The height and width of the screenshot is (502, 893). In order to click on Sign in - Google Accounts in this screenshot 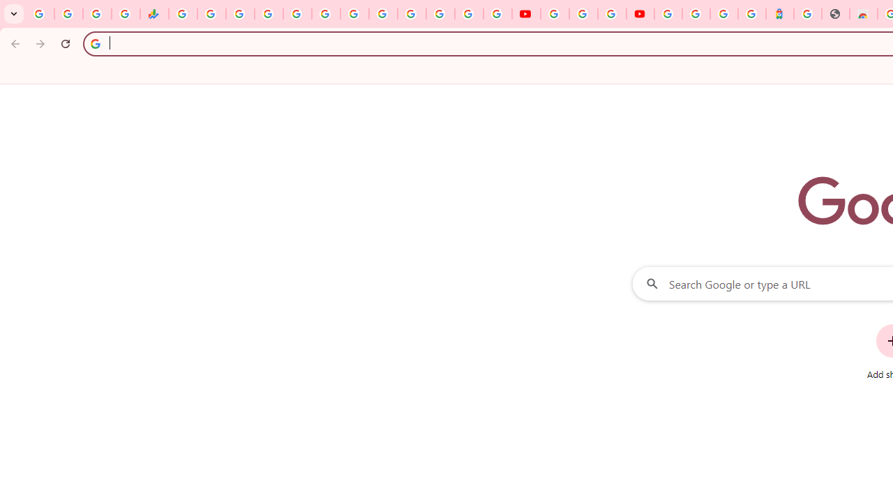, I will do `click(668, 14)`.